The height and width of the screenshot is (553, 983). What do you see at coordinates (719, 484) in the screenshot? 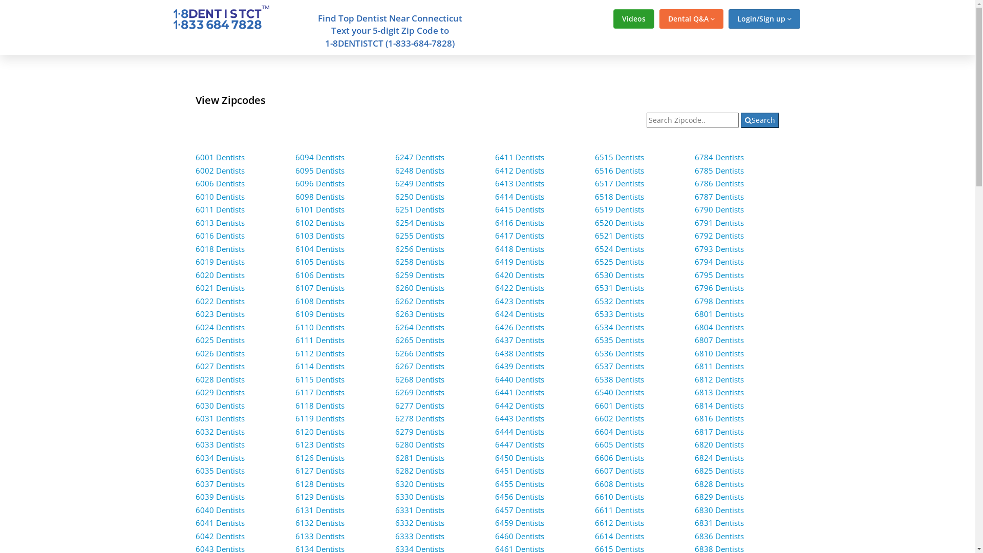
I see `6828 Dentists` at bounding box center [719, 484].